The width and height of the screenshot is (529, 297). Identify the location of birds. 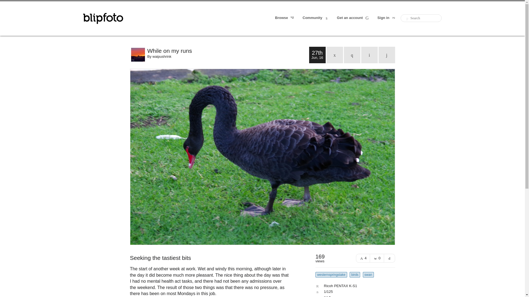
(355, 274).